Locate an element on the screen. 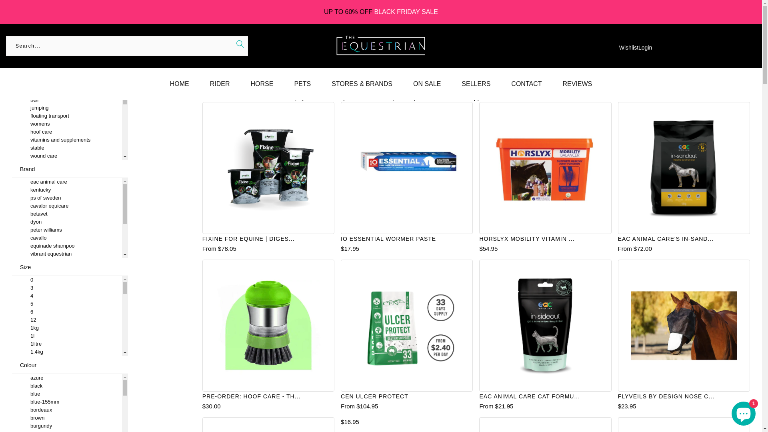 This screenshot has width=768, height=432. FLYVEILS BY DESIGN NOSE C... is located at coordinates (666, 396).